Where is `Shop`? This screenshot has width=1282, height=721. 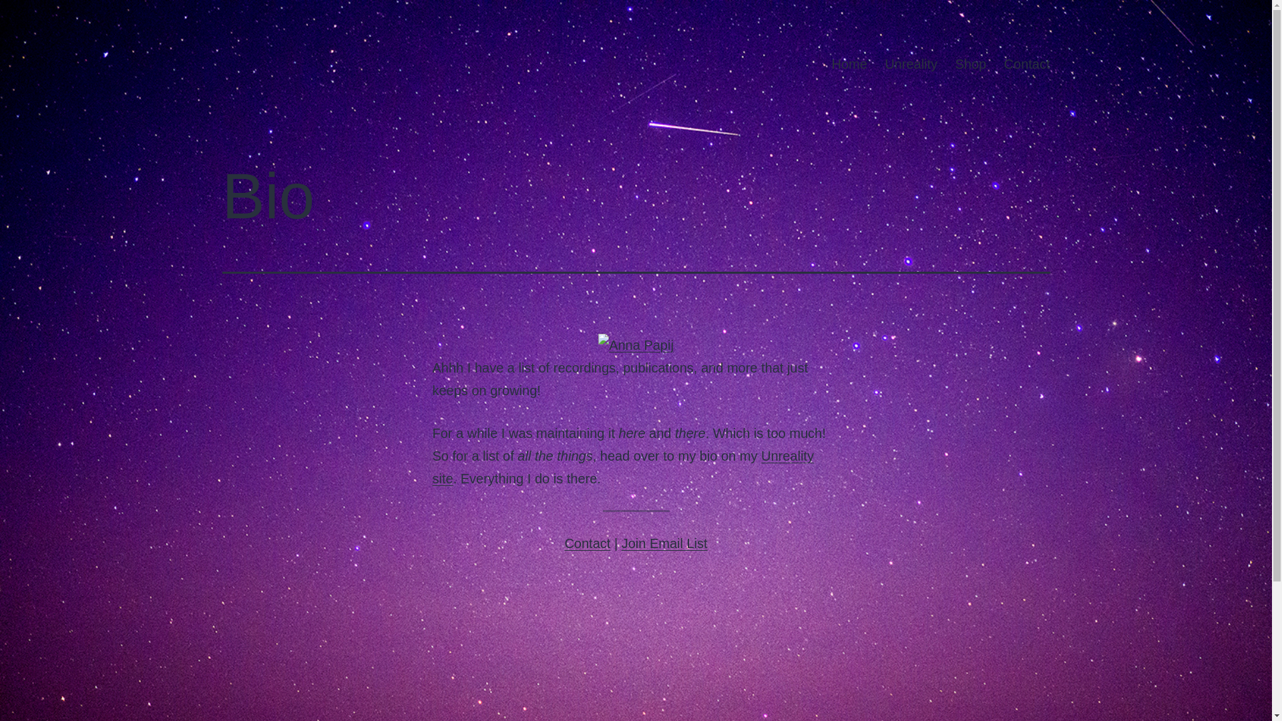
Shop is located at coordinates (970, 64).